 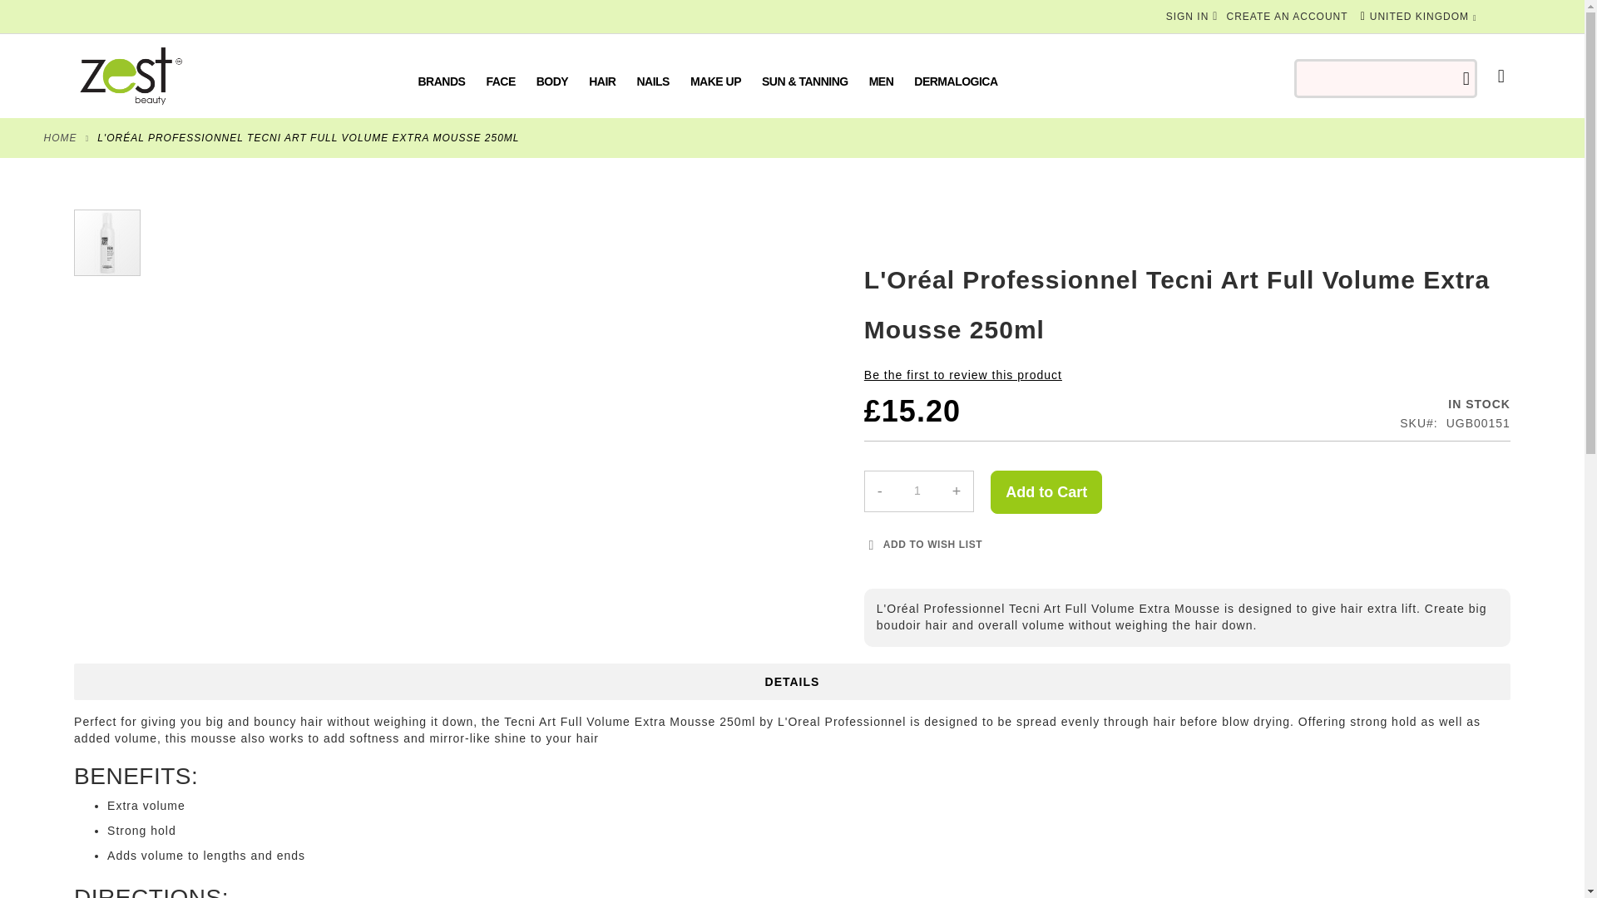 I want to click on Add to Cart, so click(x=1046, y=491).